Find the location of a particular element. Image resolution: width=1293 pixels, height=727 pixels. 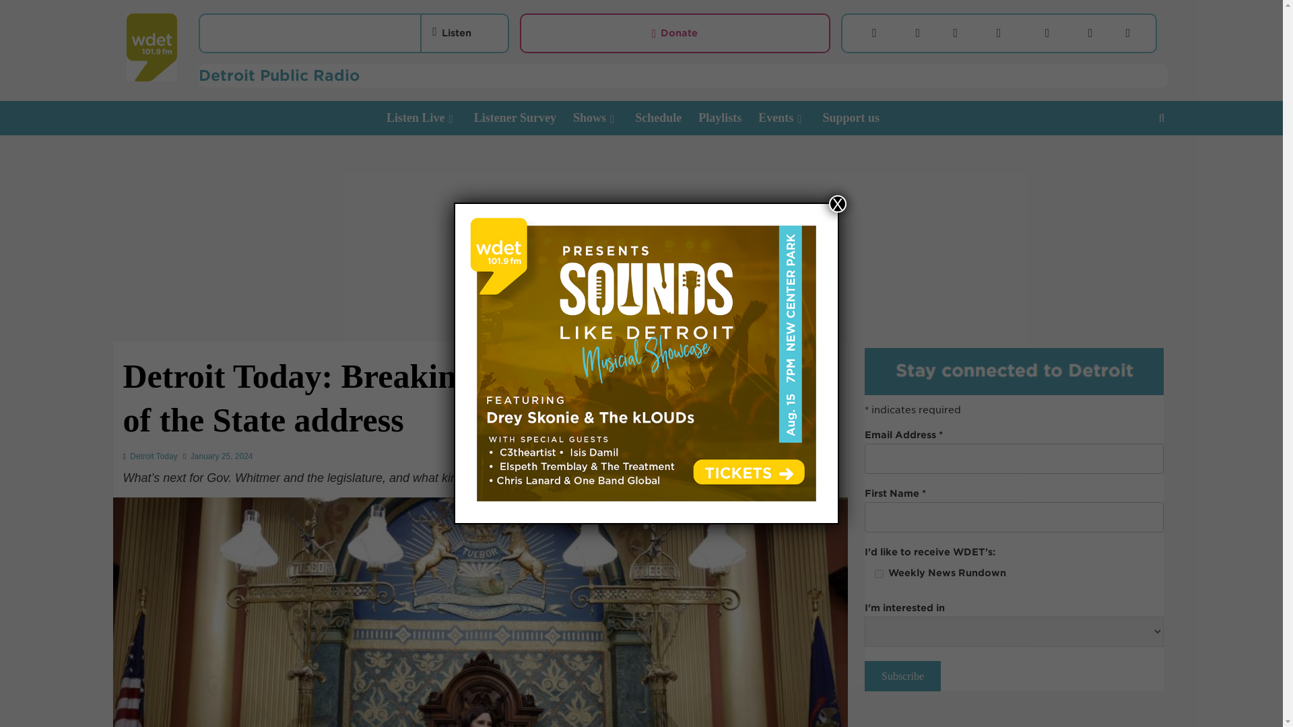

Search is located at coordinates (1130, 160).